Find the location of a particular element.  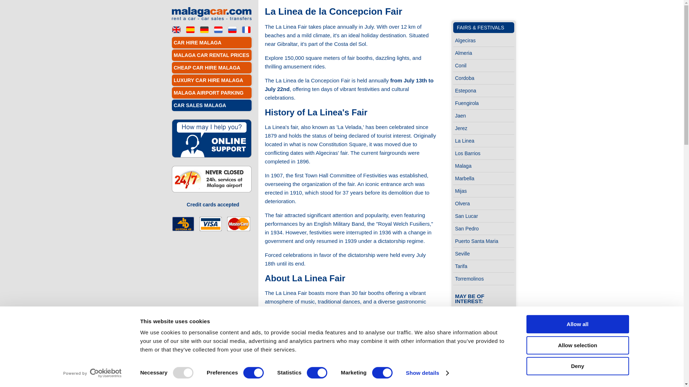

Alquiler de coches en Malaga is located at coordinates (190, 29).